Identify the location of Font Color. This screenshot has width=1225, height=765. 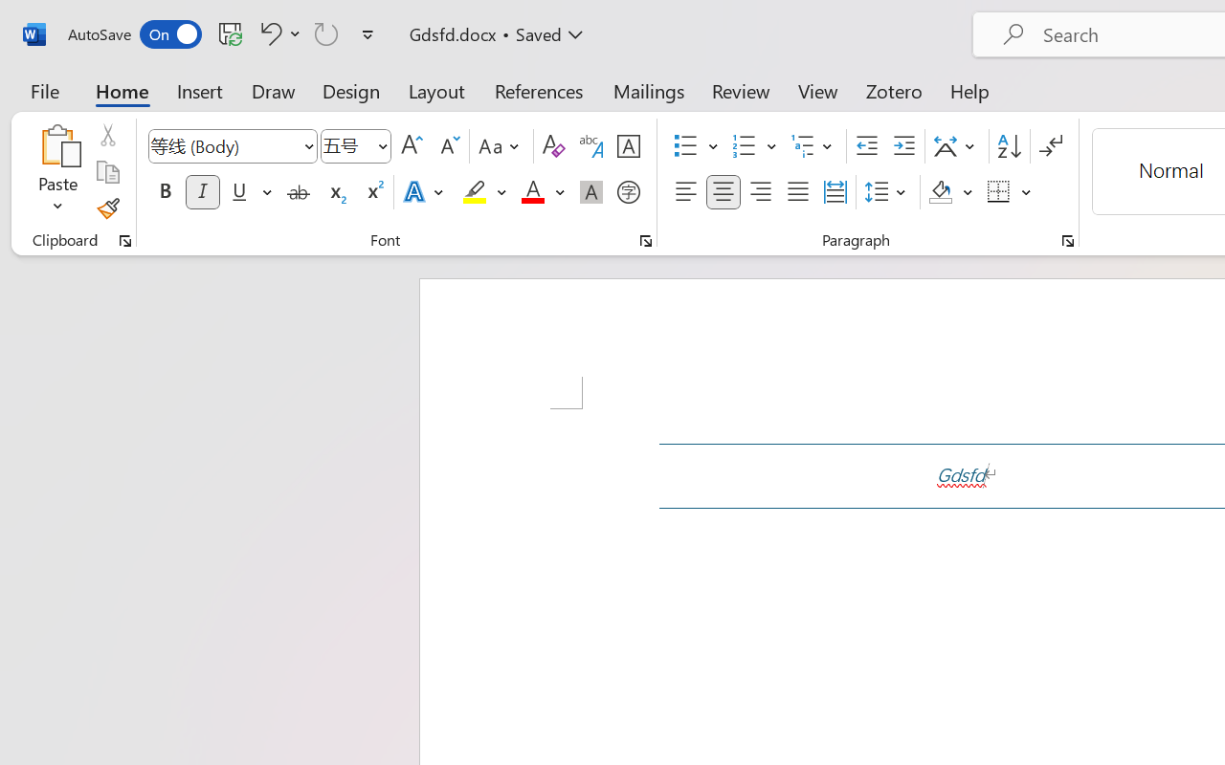
(543, 192).